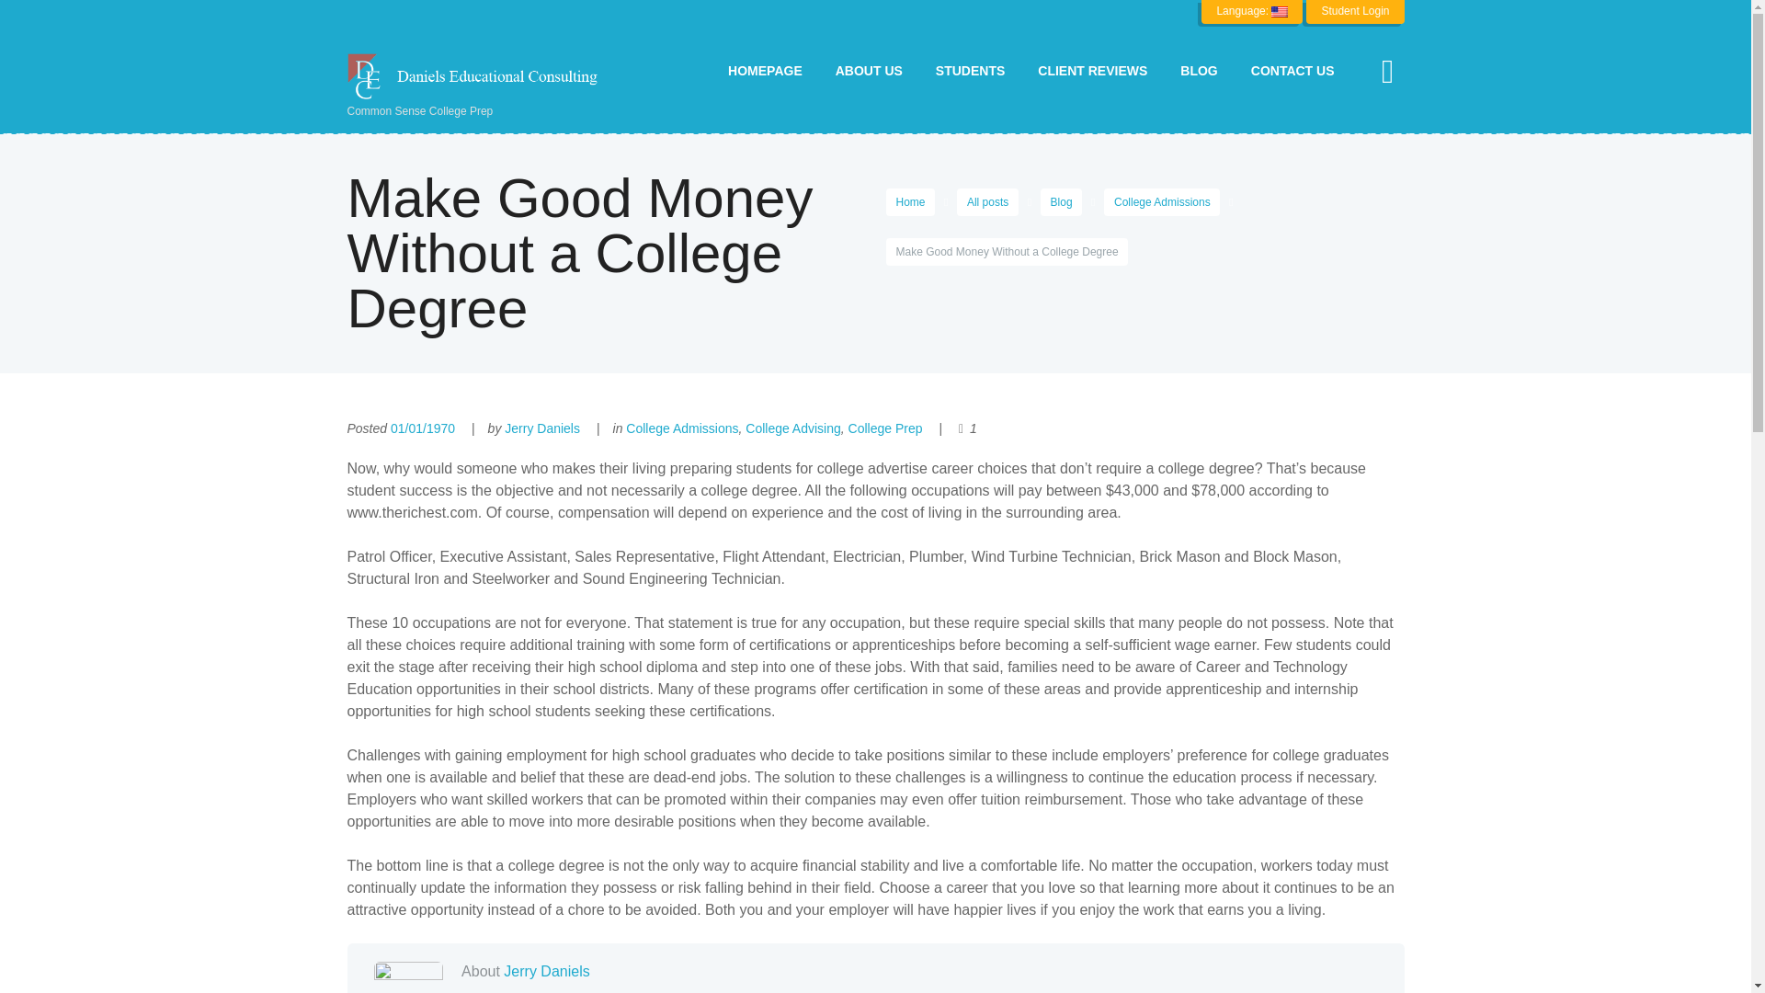 The height and width of the screenshot is (993, 1765). What do you see at coordinates (1199, 71) in the screenshot?
I see `BLOG` at bounding box center [1199, 71].